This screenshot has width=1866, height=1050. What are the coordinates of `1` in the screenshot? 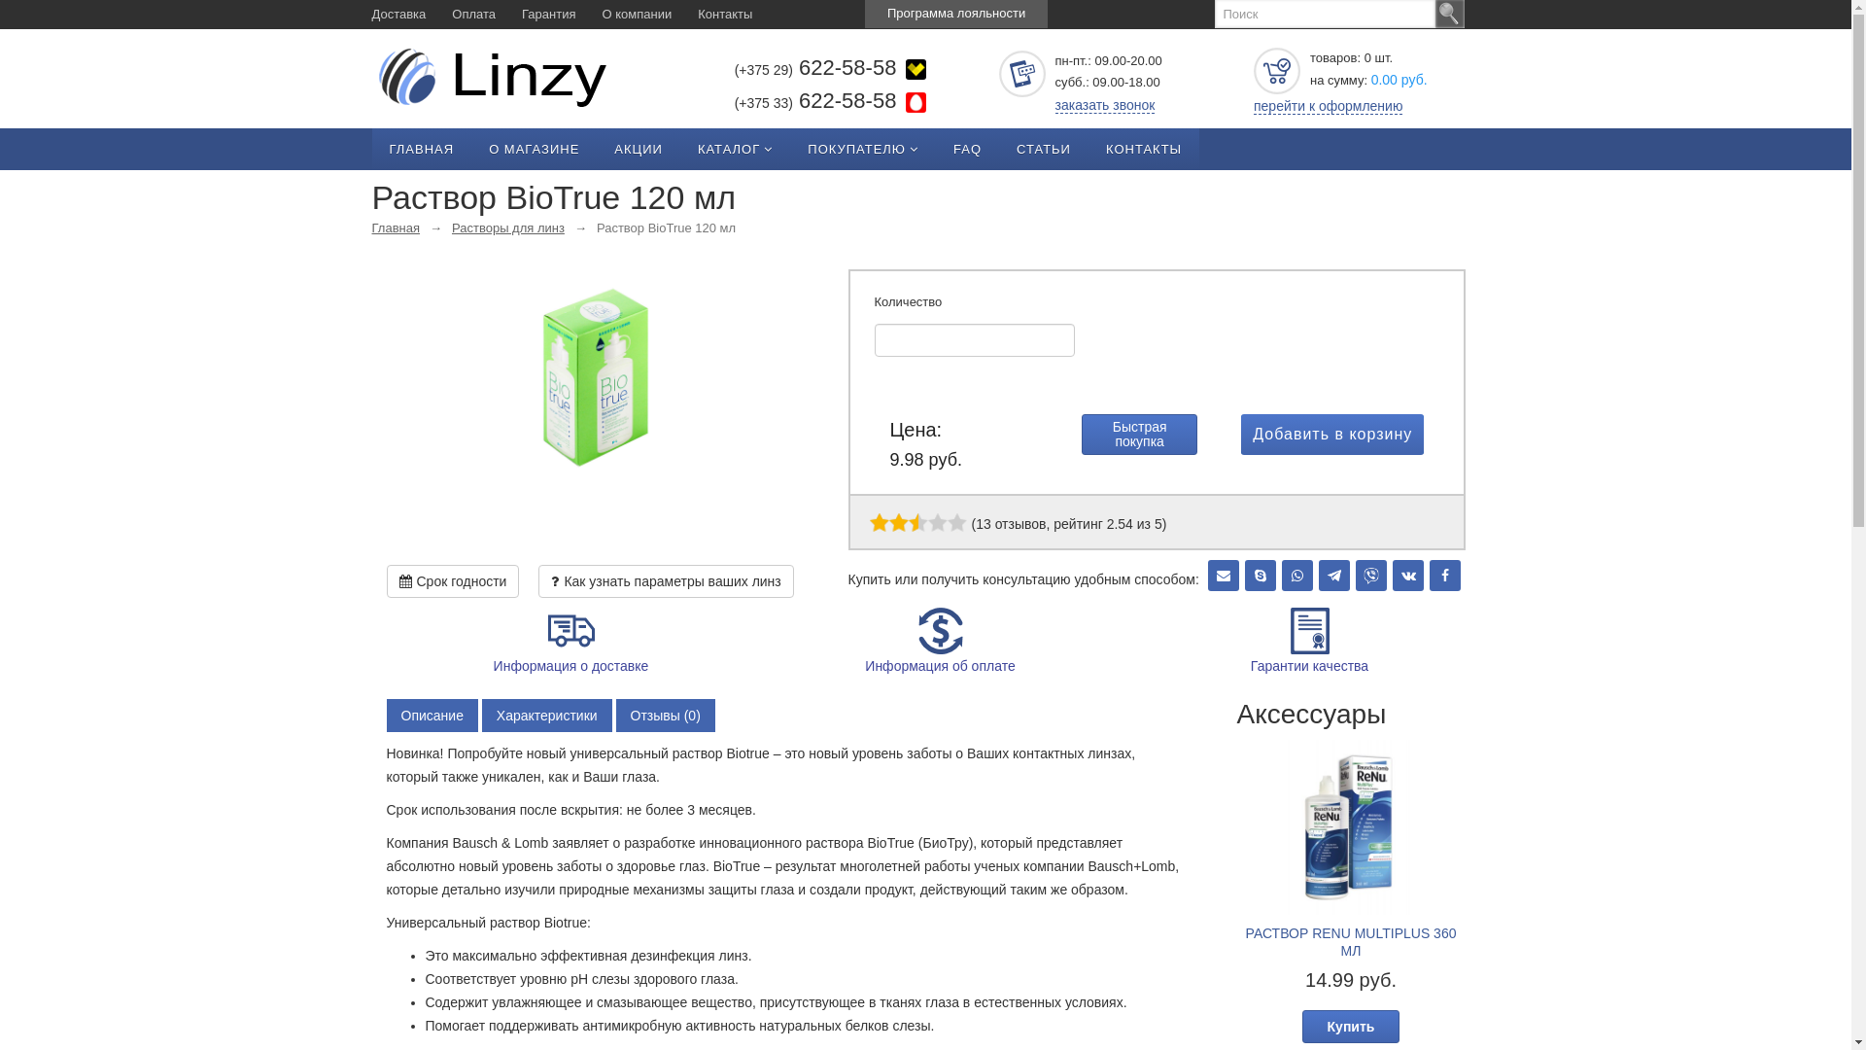 It's located at (879, 523).